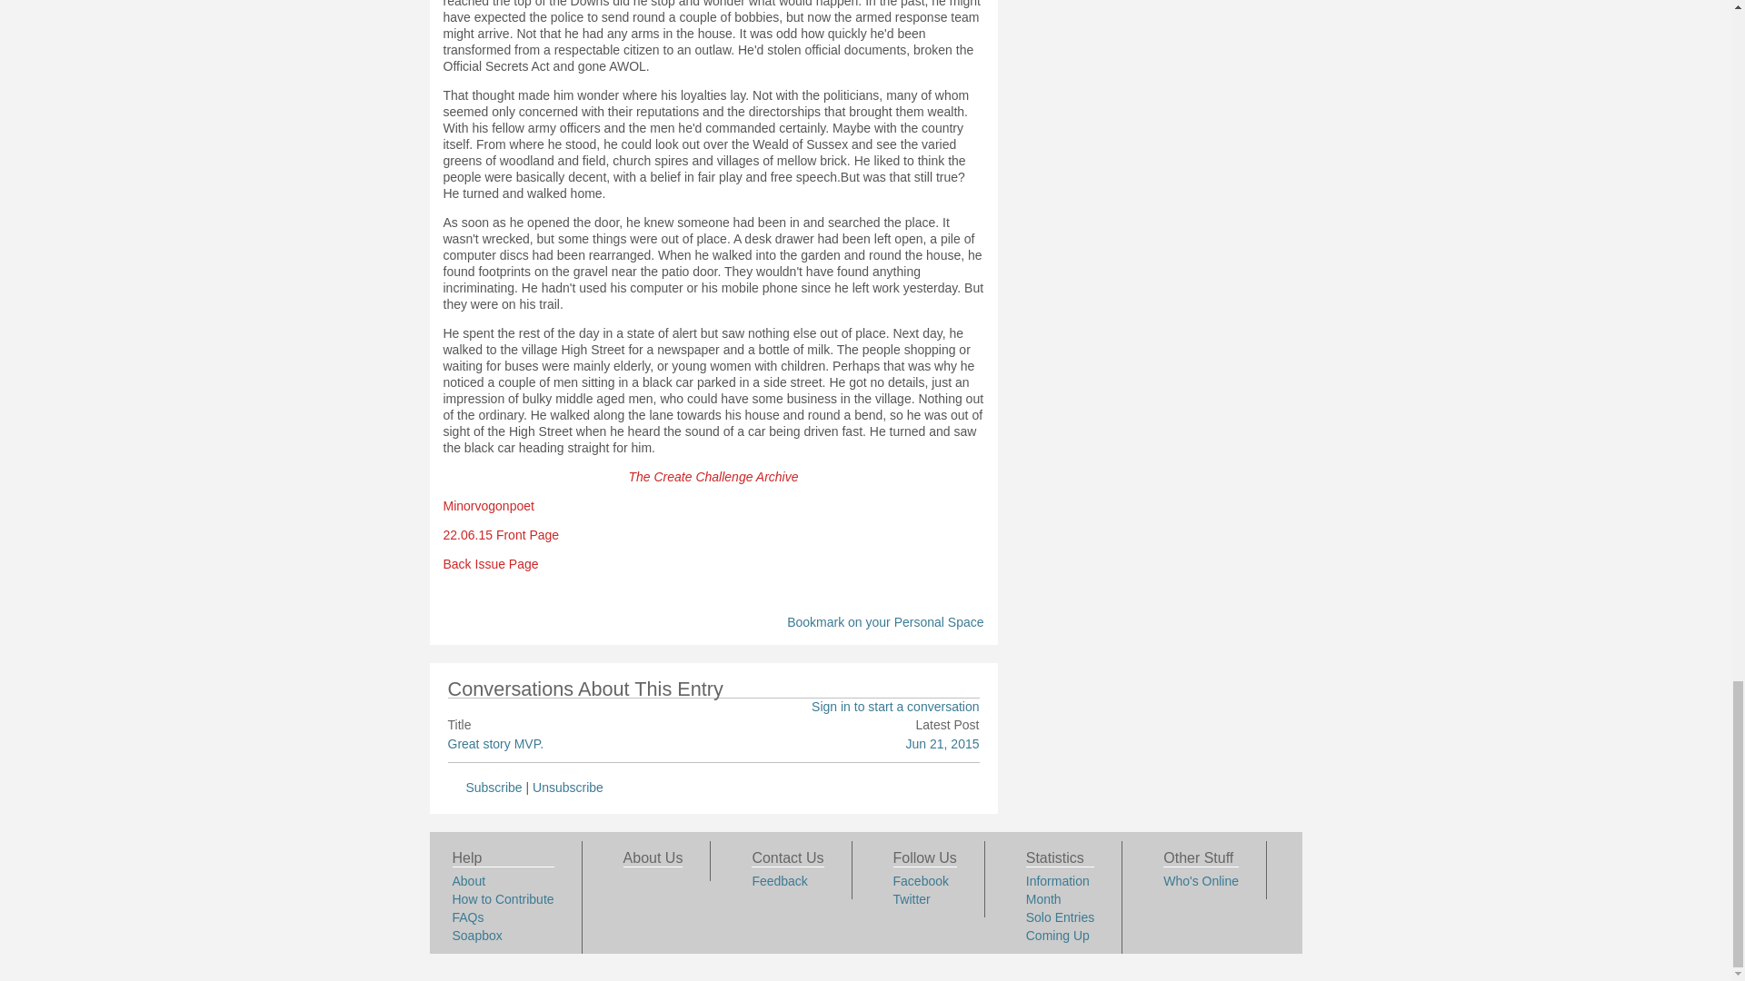 This screenshot has height=981, width=1745. I want to click on Great story MVP., so click(494, 744).